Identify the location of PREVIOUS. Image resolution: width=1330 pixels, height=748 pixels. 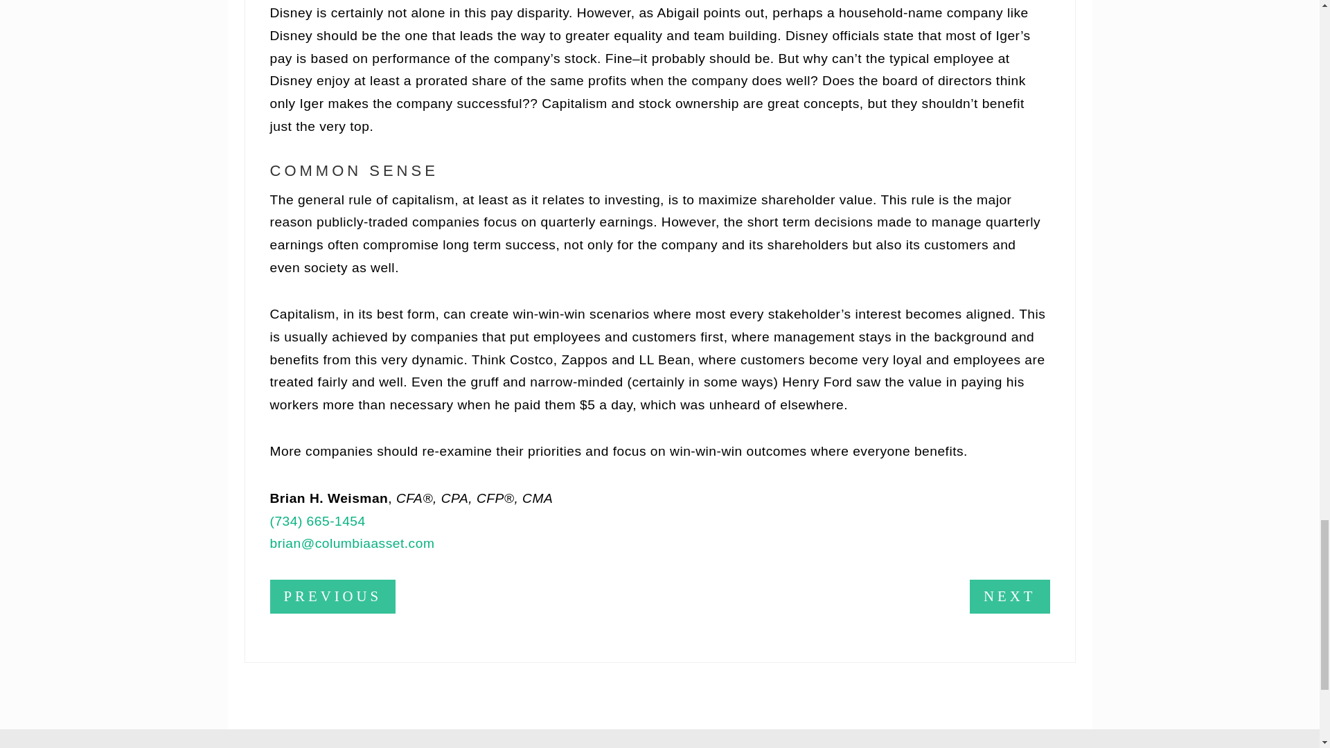
(332, 597).